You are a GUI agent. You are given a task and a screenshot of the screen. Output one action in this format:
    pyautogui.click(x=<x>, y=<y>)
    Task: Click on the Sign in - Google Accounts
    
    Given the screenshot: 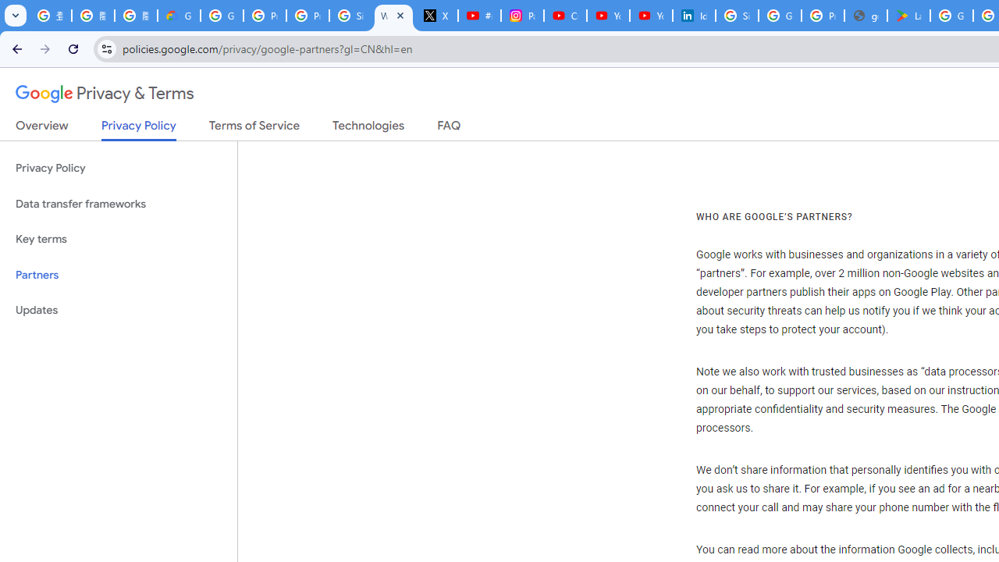 What is the action you would take?
    pyautogui.click(x=737, y=16)
    